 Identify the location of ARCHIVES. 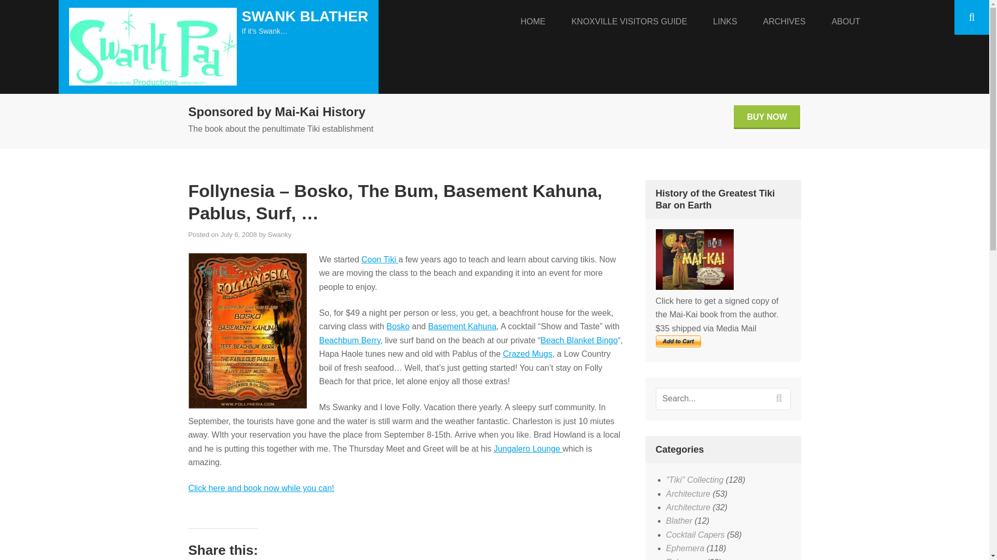
(784, 23).